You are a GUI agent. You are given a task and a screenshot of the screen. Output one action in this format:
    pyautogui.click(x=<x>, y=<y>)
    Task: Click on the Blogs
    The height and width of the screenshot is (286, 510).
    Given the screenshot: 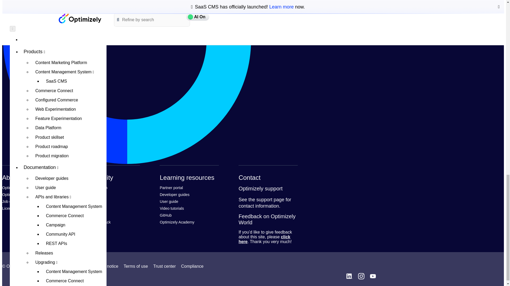 What is the action you would take?
    pyautogui.click(x=86, y=208)
    